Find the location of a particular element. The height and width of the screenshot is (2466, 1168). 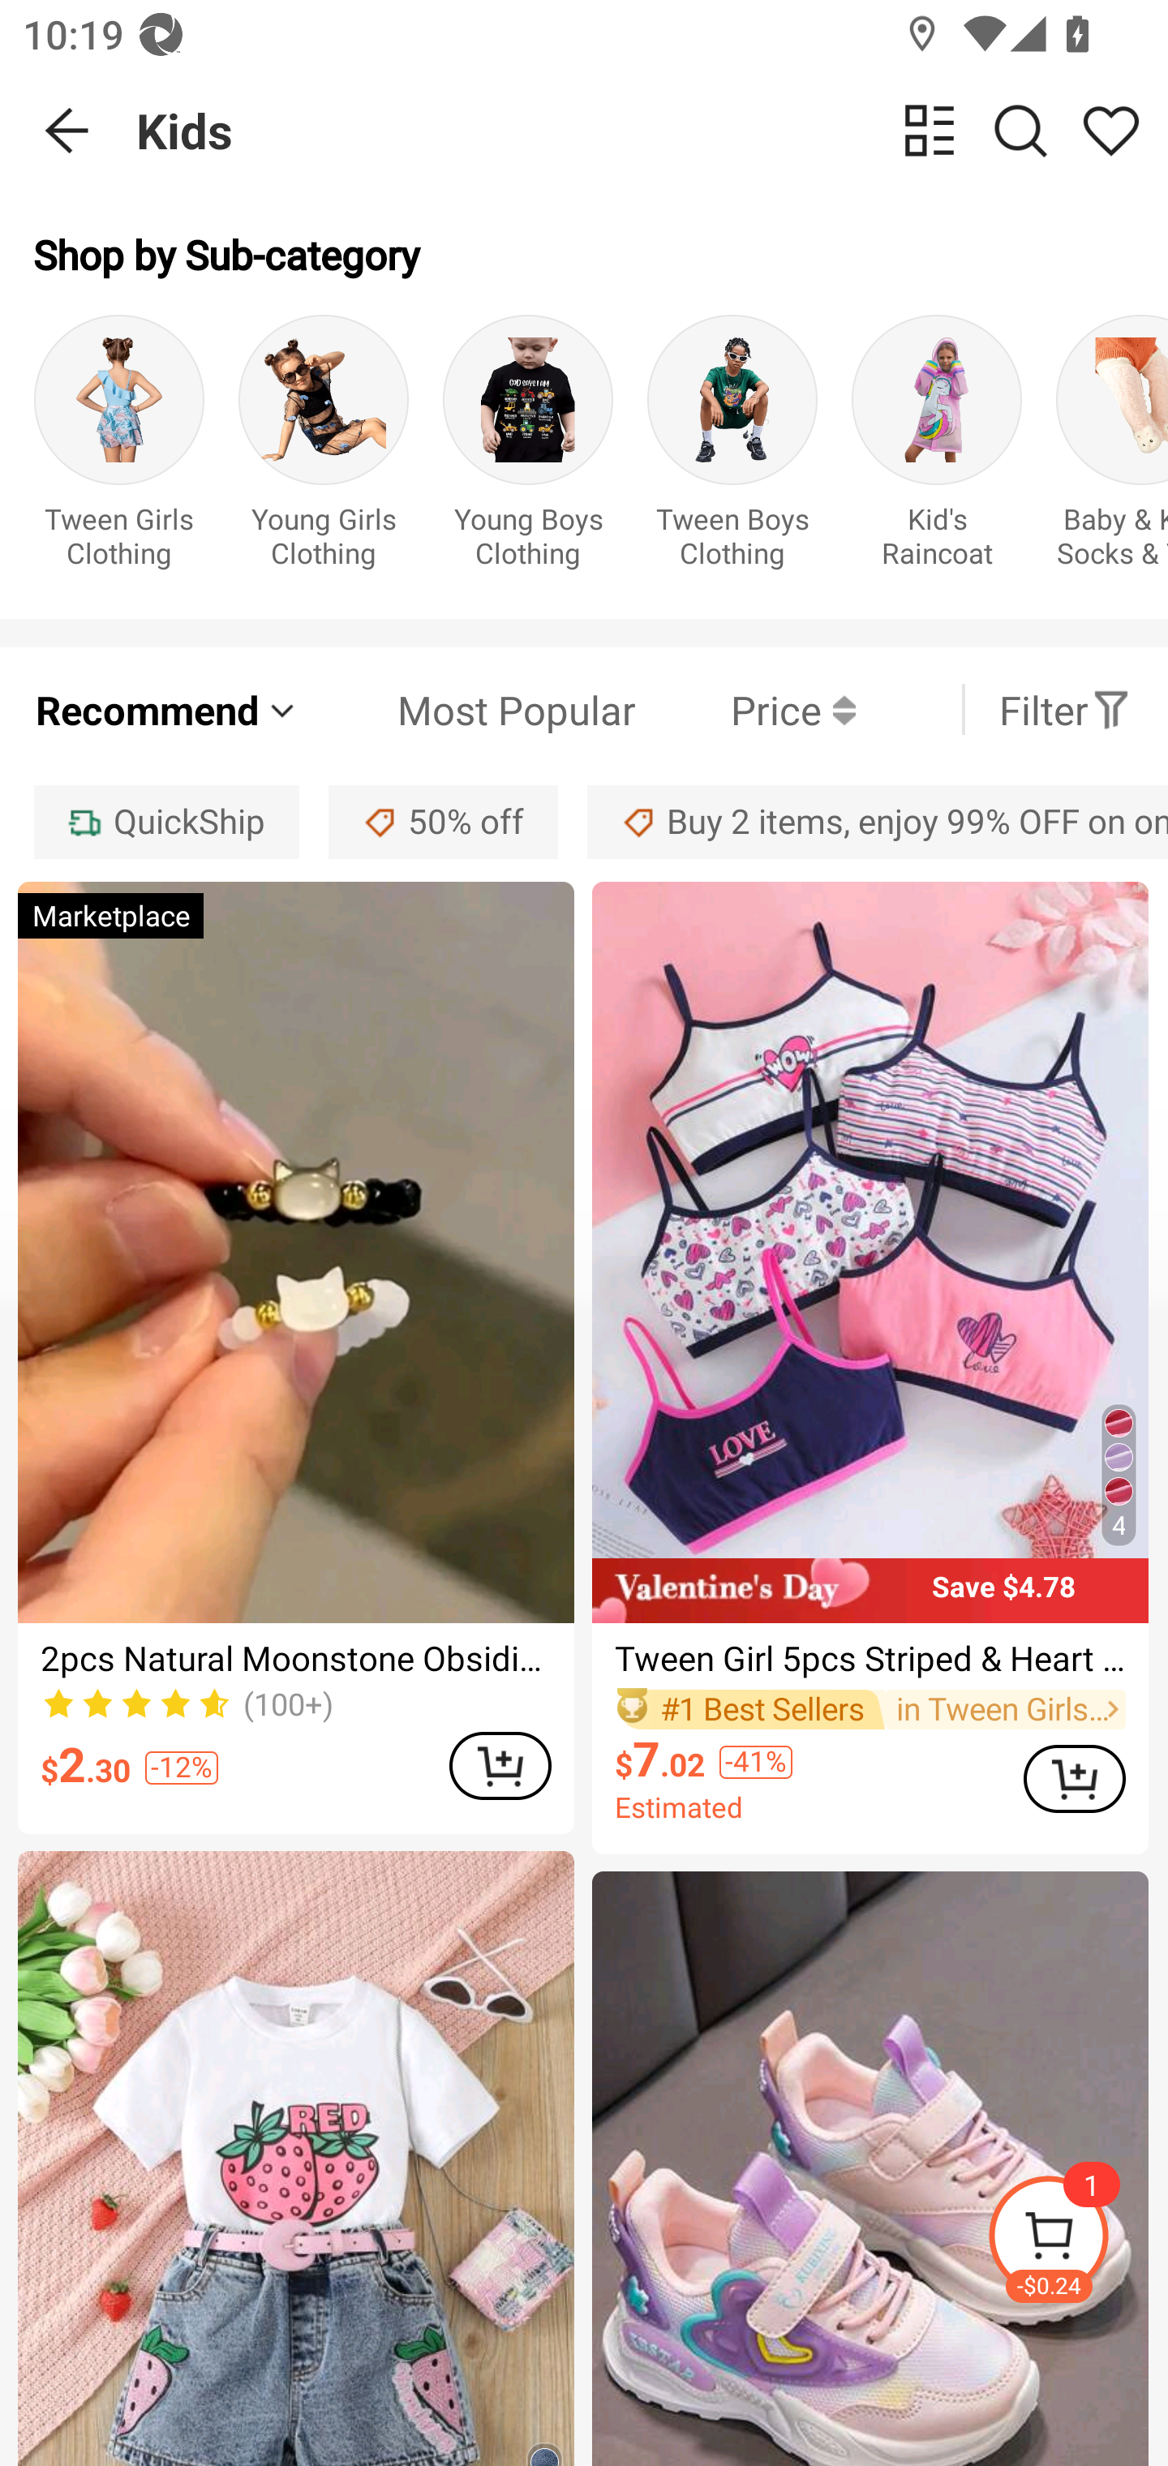

50% off is located at coordinates (443, 821).